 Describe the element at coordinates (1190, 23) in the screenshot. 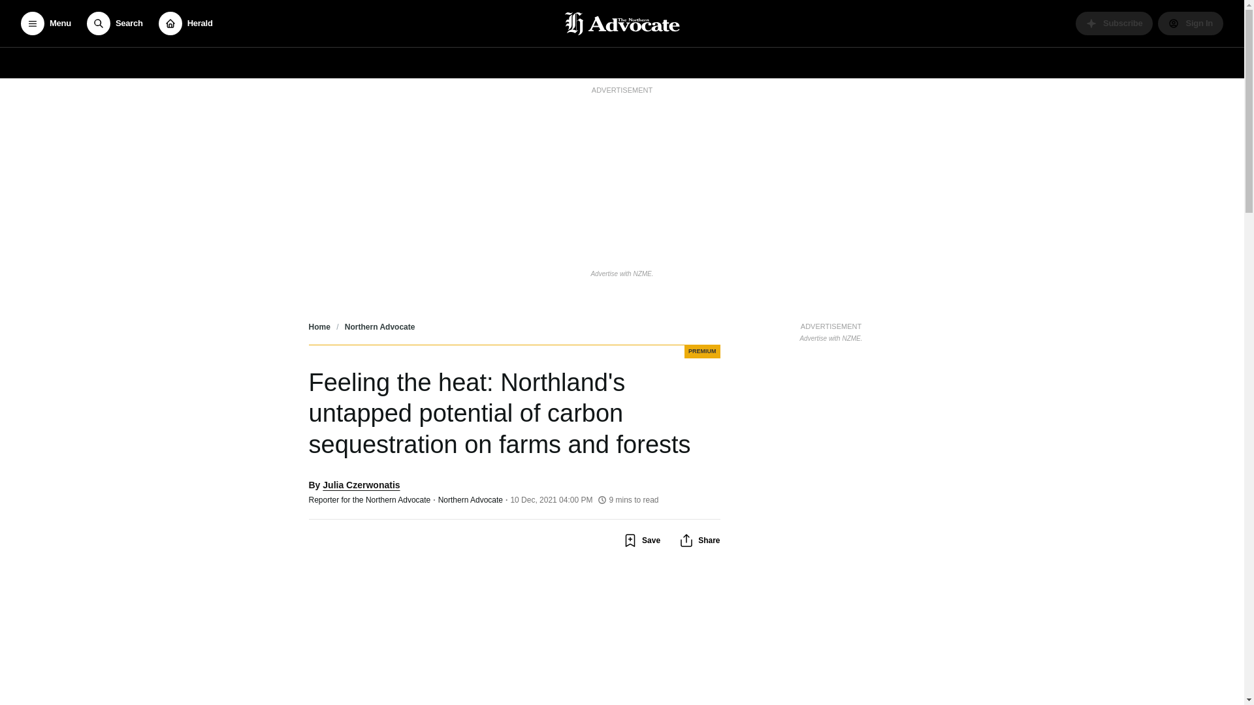

I see `Sign In` at that location.